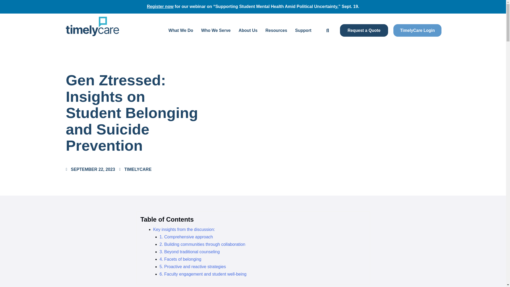  What do you see at coordinates (135, 170) in the screenshot?
I see `TIMELYCARE` at bounding box center [135, 170].